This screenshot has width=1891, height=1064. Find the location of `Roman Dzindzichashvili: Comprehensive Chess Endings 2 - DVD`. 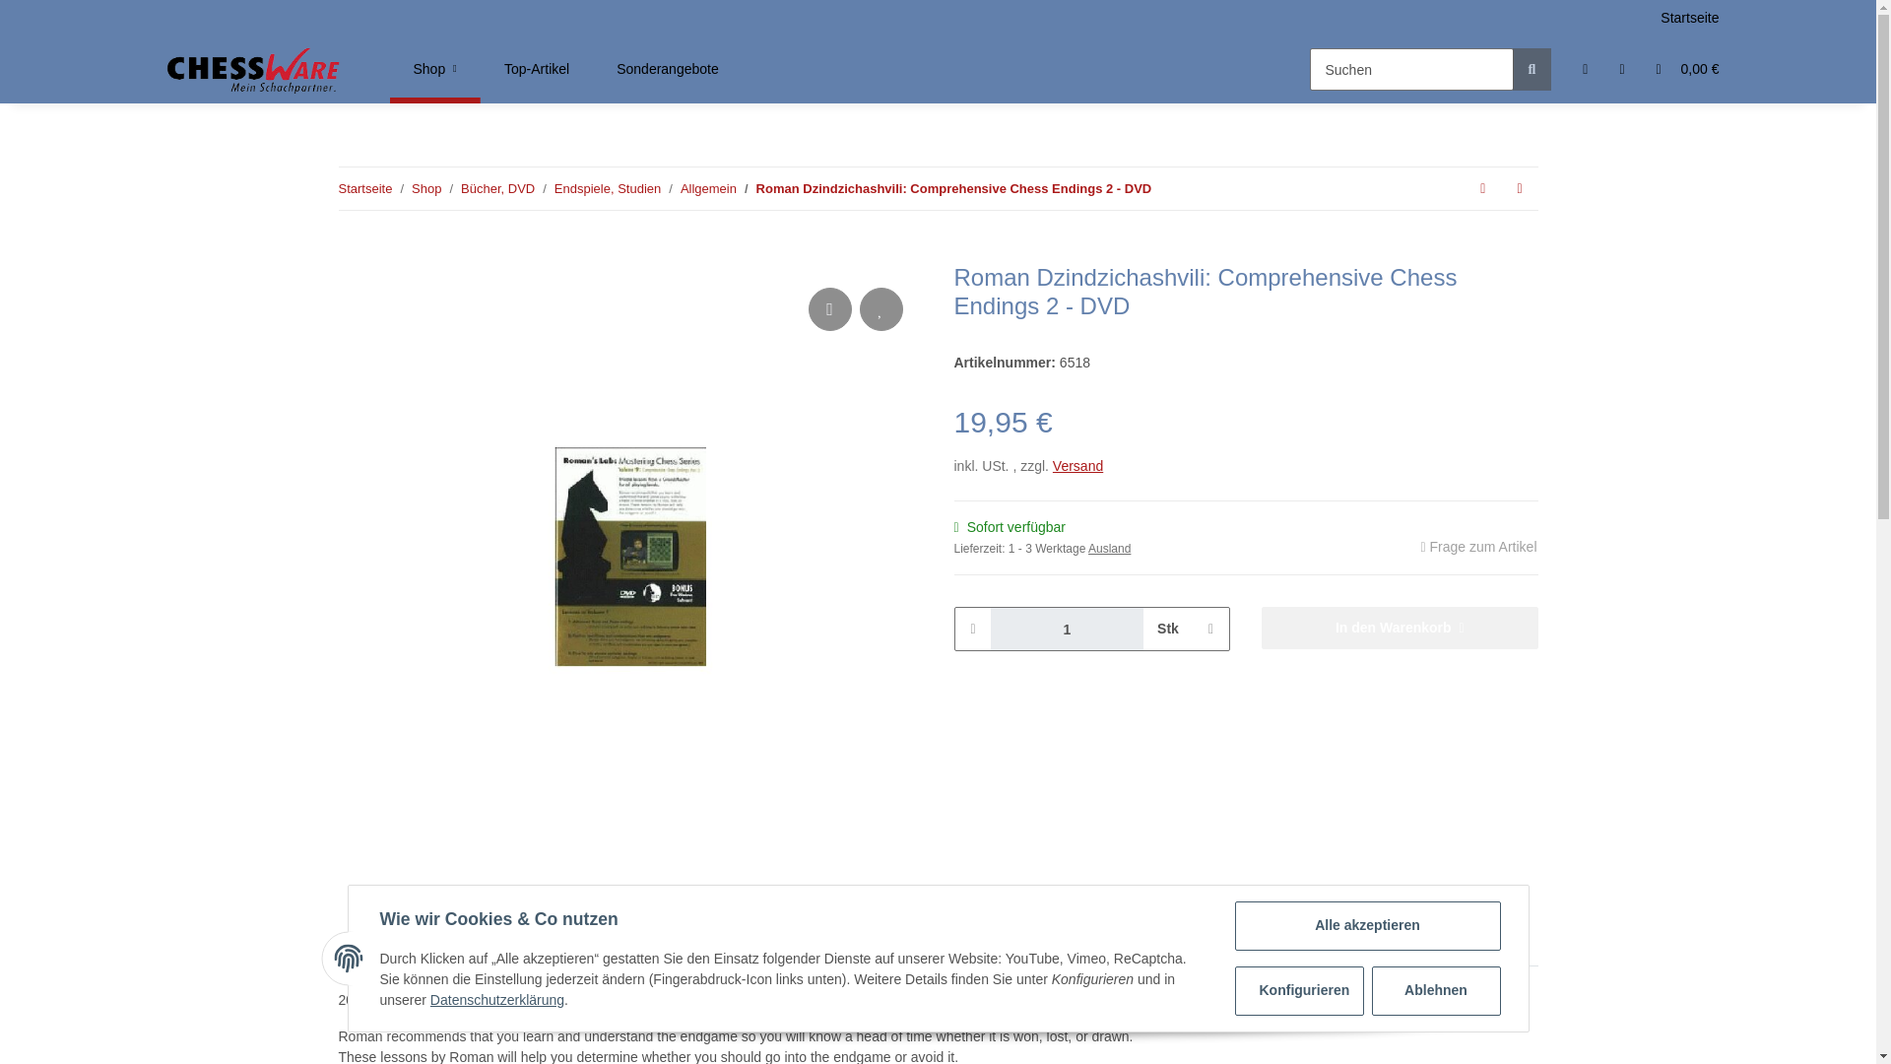

Roman Dzindzichashvili: Comprehensive Chess Endings 2 - DVD is located at coordinates (435, 69).